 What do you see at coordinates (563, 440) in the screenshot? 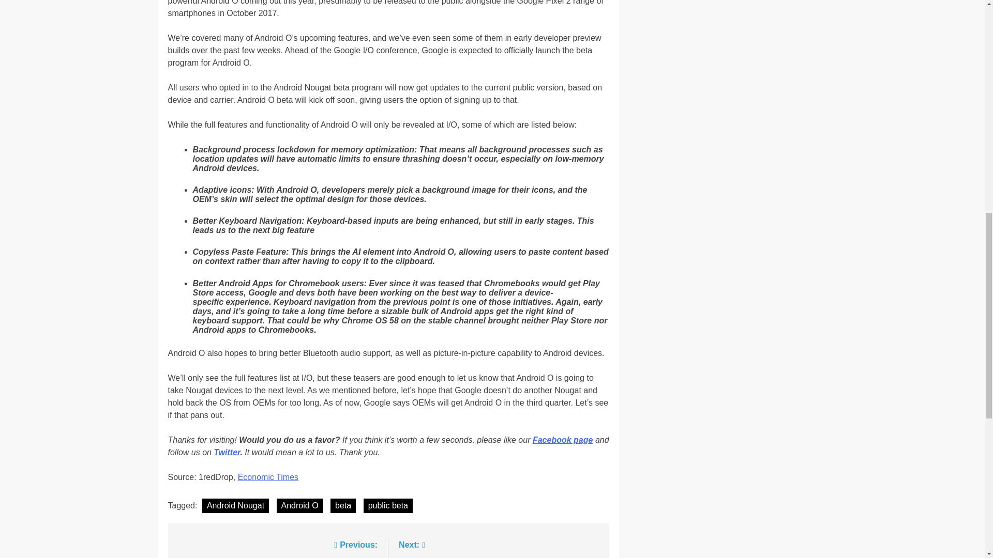
I see `Facebook page` at bounding box center [563, 440].